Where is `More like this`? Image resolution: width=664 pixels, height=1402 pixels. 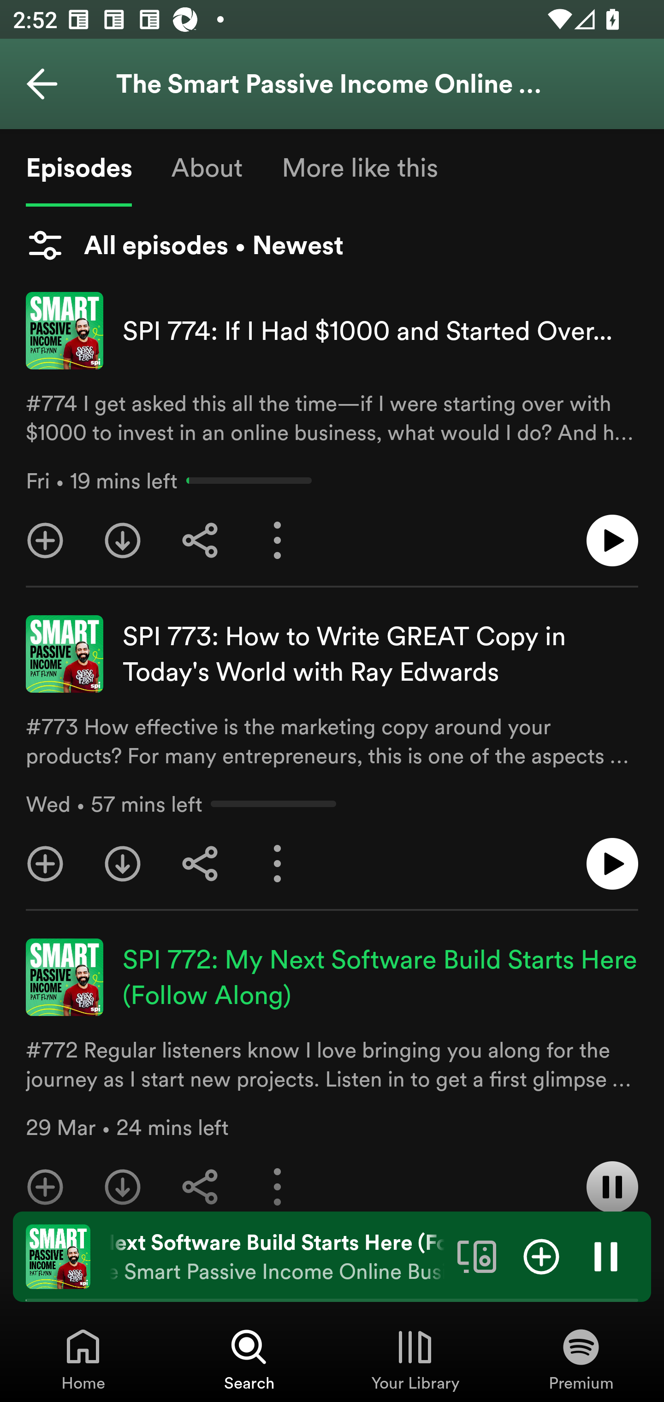
More like this is located at coordinates (360, 167).